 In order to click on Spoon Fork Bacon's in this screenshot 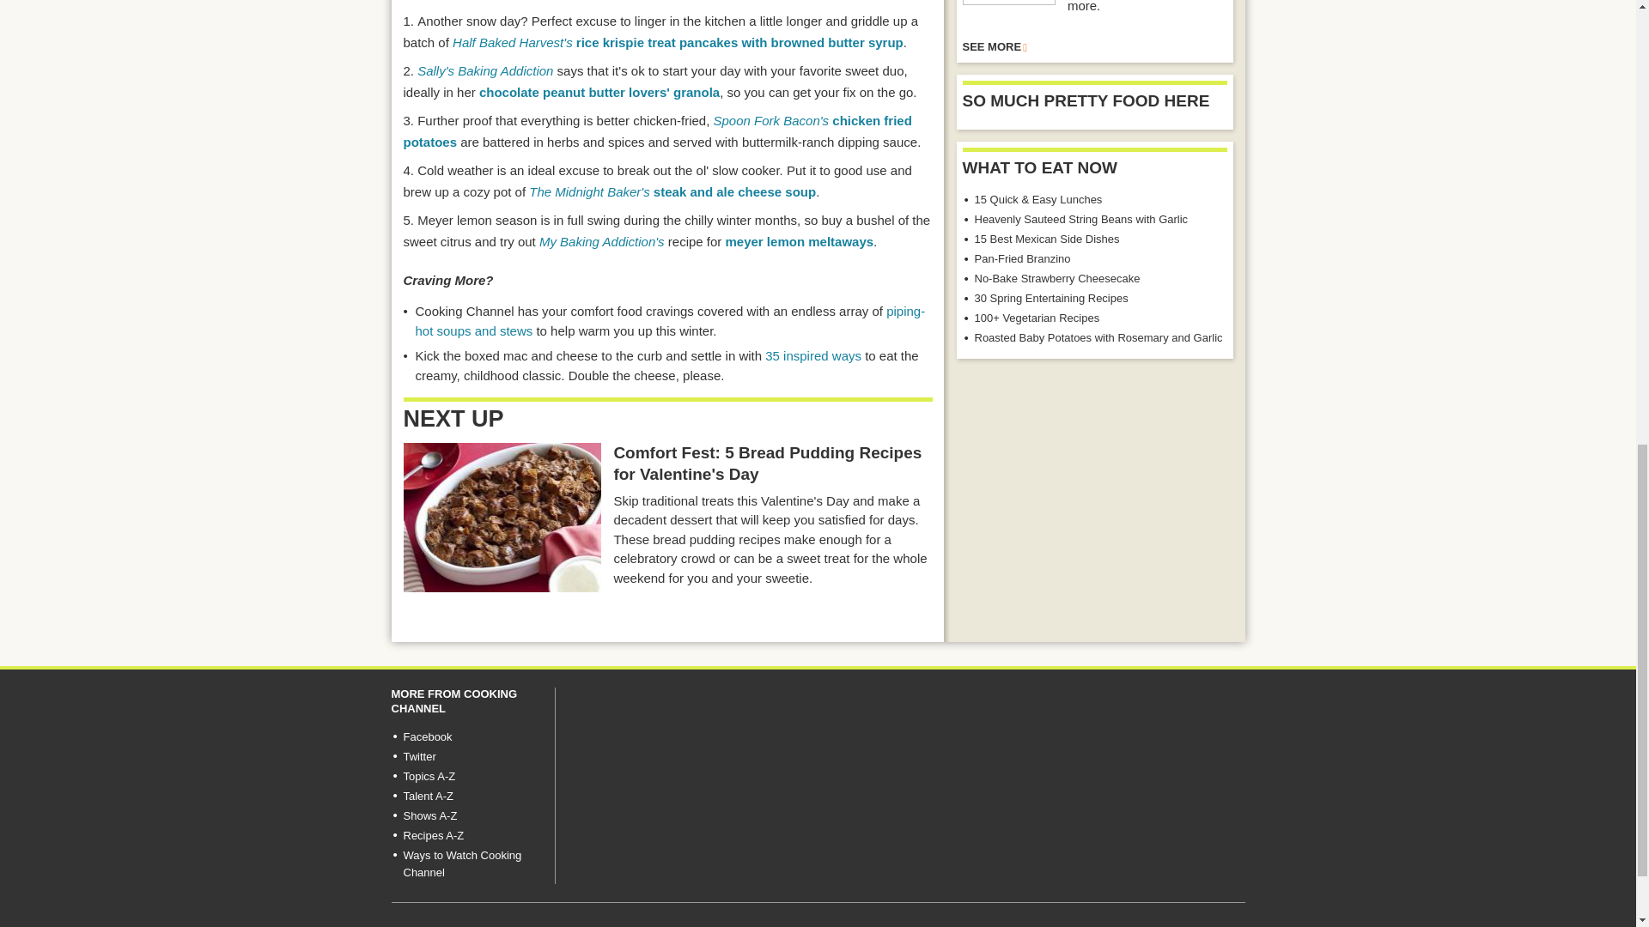, I will do `click(771, 120)`.